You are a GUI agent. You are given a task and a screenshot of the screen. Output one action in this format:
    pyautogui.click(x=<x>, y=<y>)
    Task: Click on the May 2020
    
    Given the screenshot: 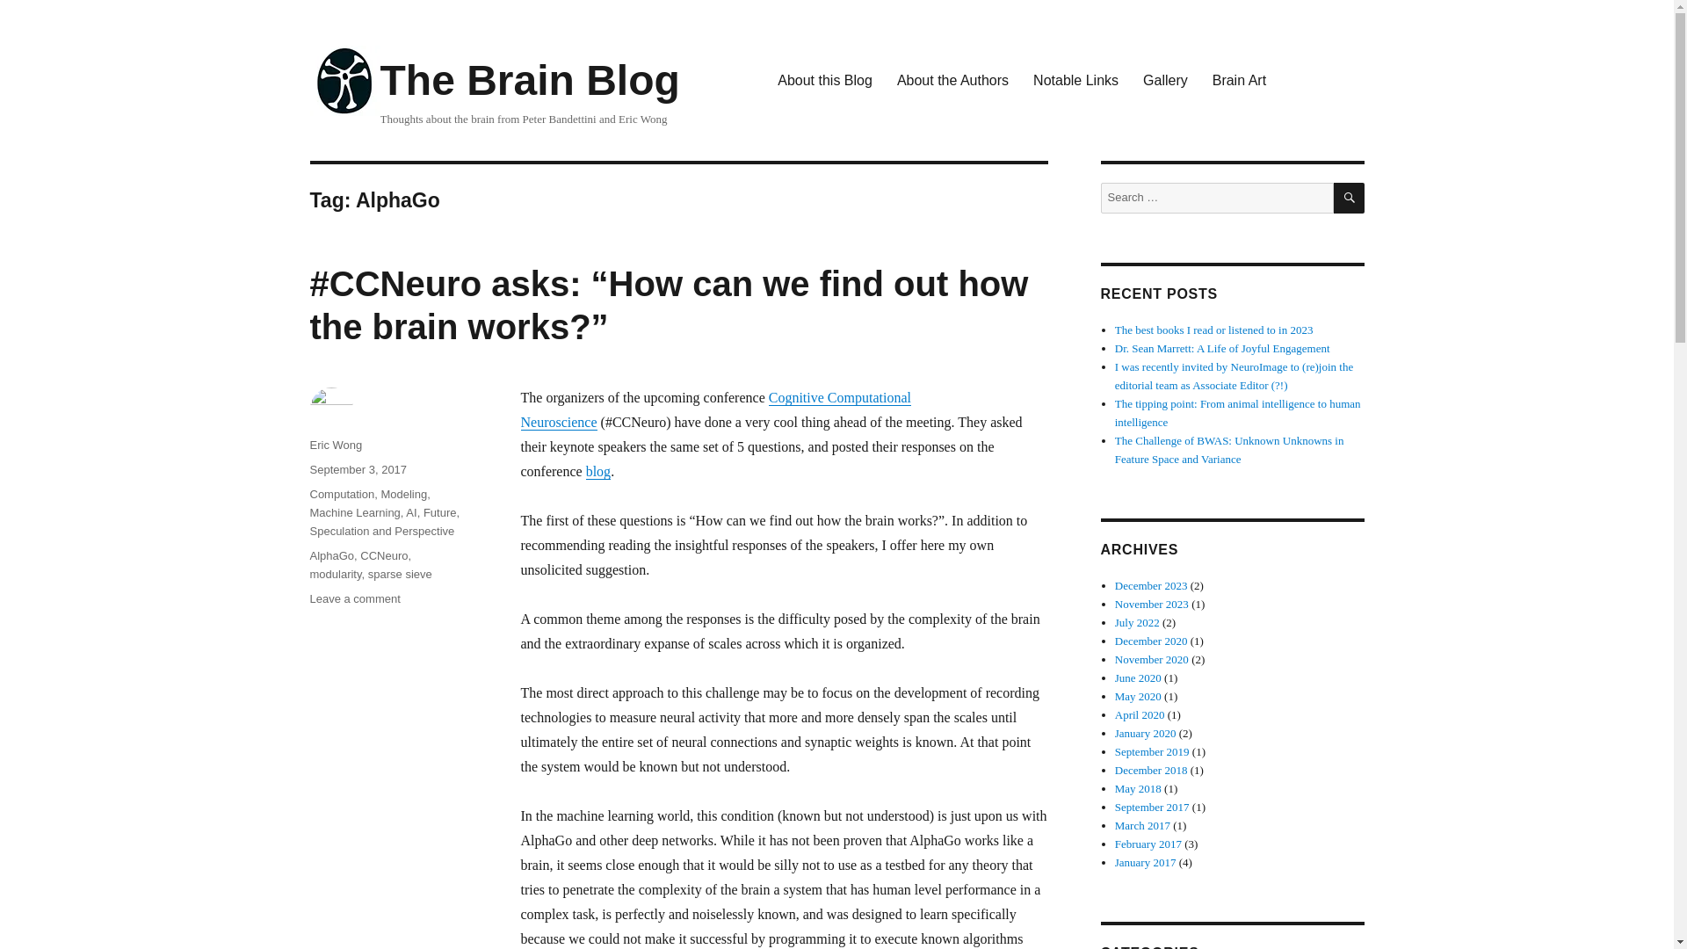 What is the action you would take?
    pyautogui.click(x=1139, y=696)
    